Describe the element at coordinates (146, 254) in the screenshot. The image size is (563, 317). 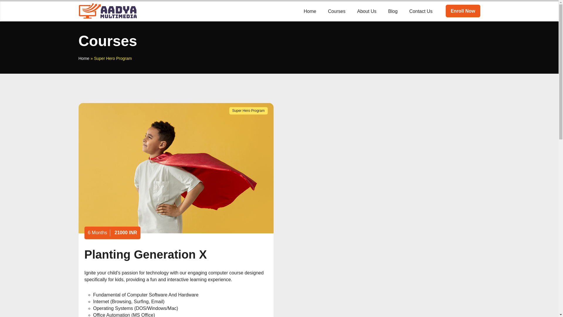
I see `Planting Generation X` at that location.